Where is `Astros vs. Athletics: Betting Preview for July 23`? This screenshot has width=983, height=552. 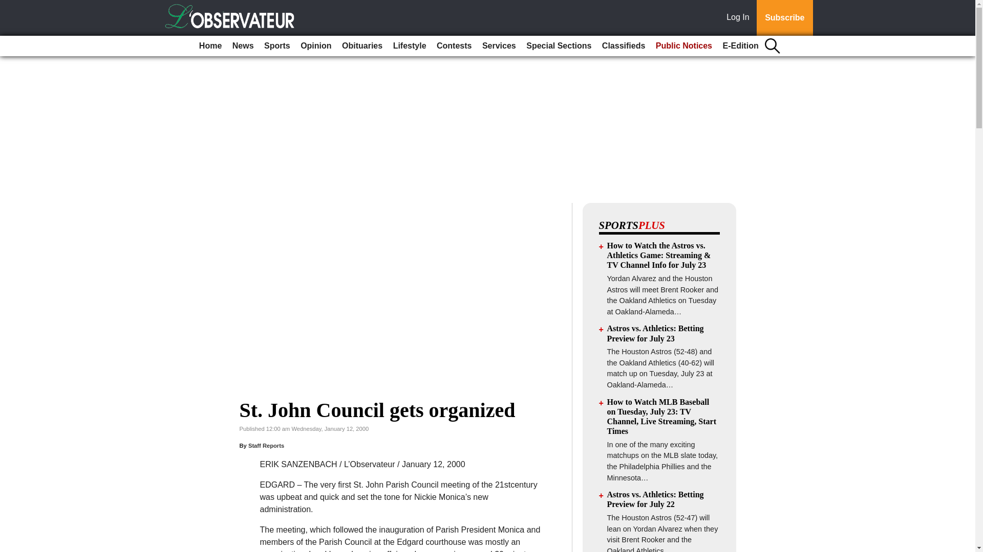
Astros vs. Athletics: Betting Preview for July 23 is located at coordinates (655, 333).